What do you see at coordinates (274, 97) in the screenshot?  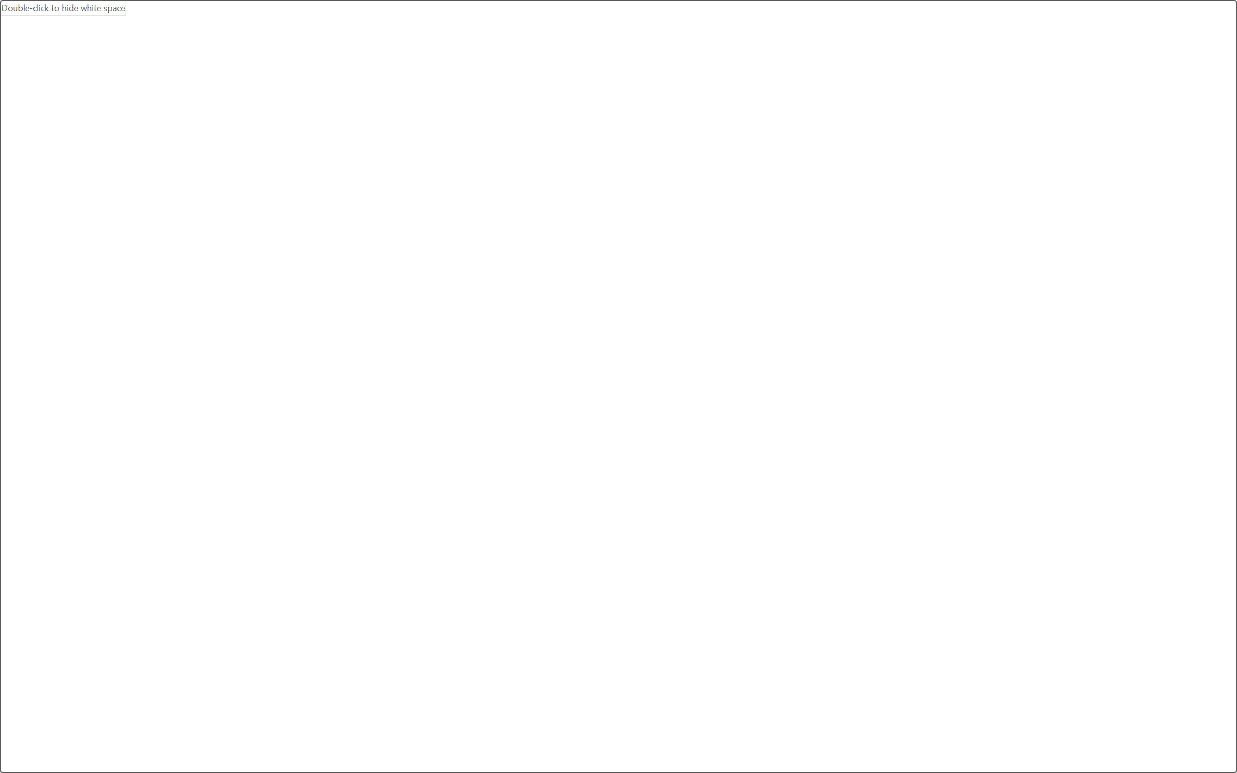 I see `Font Color` at bounding box center [274, 97].